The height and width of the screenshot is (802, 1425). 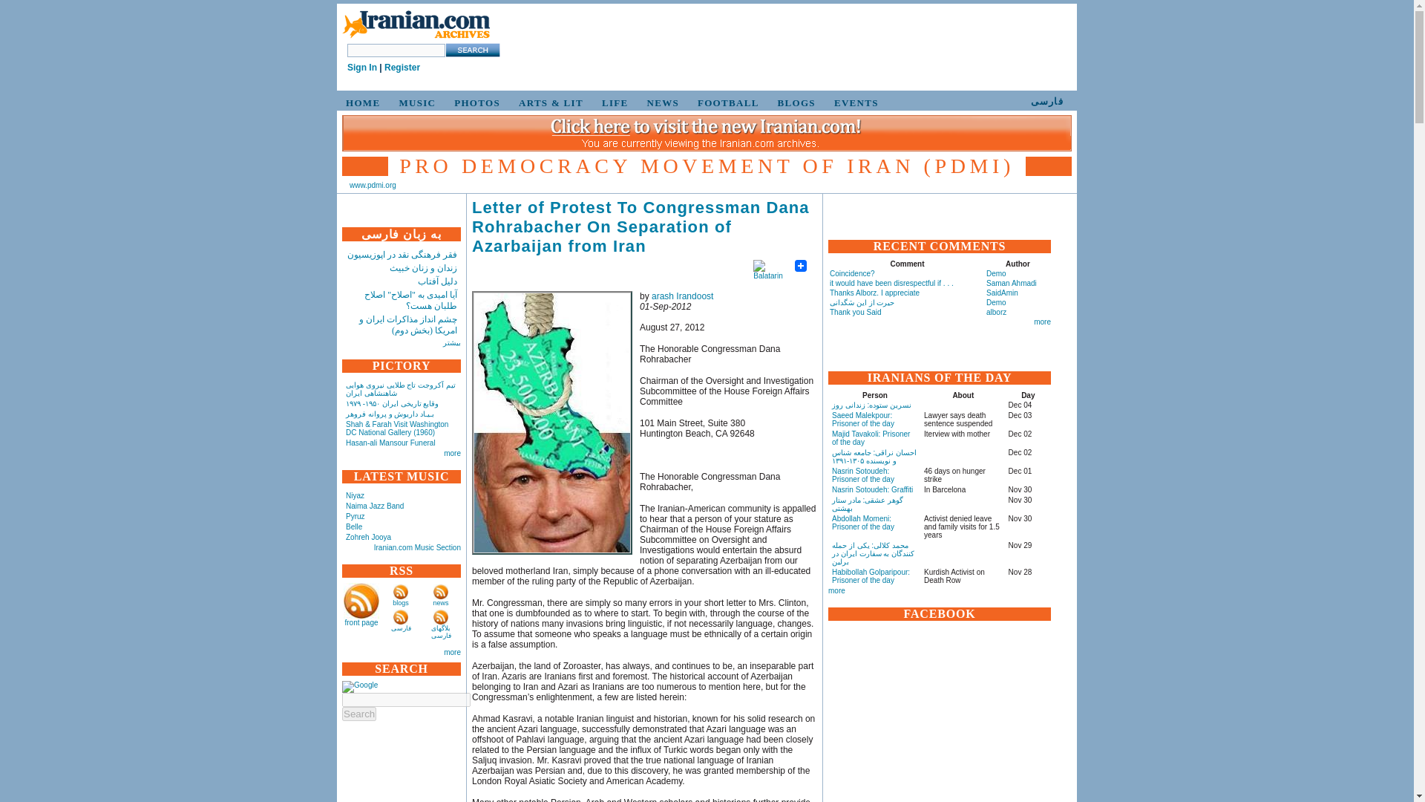 What do you see at coordinates (416, 39) in the screenshot?
I see `Home` at bounding box center [416, 39].